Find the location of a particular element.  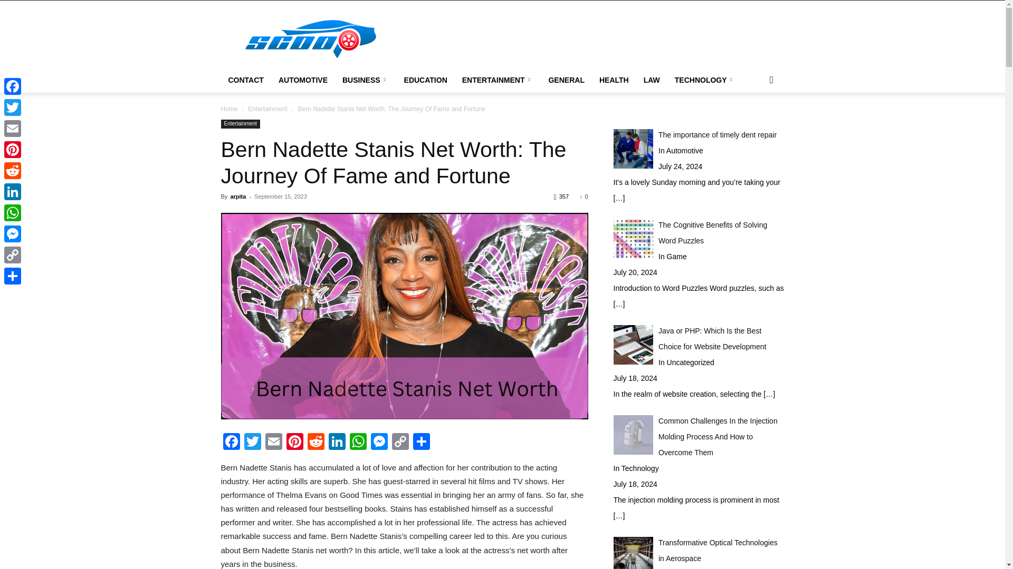

Pinterest is located at coordinates (294, 443).